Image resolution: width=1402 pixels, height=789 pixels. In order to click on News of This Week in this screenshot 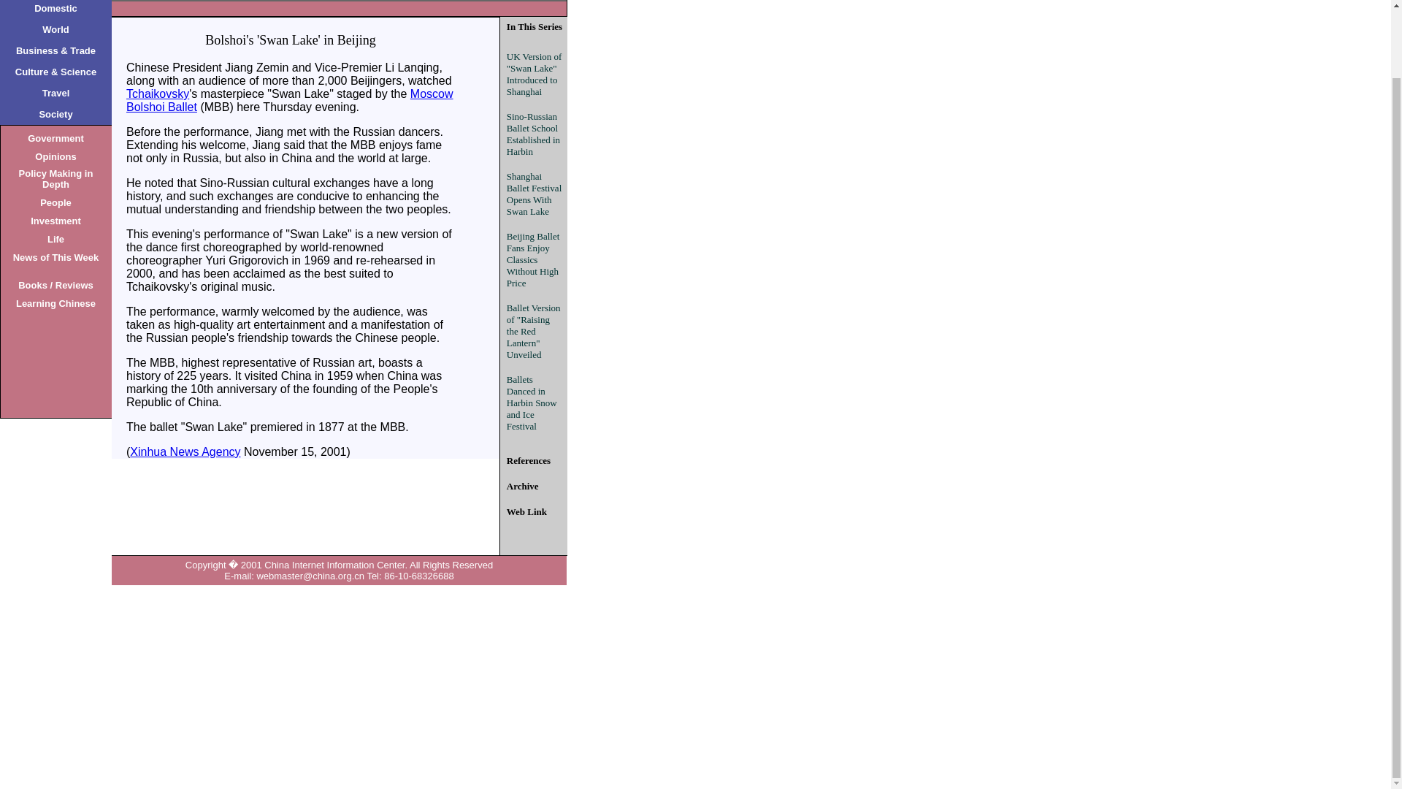, I will do `click(55, 256)`.